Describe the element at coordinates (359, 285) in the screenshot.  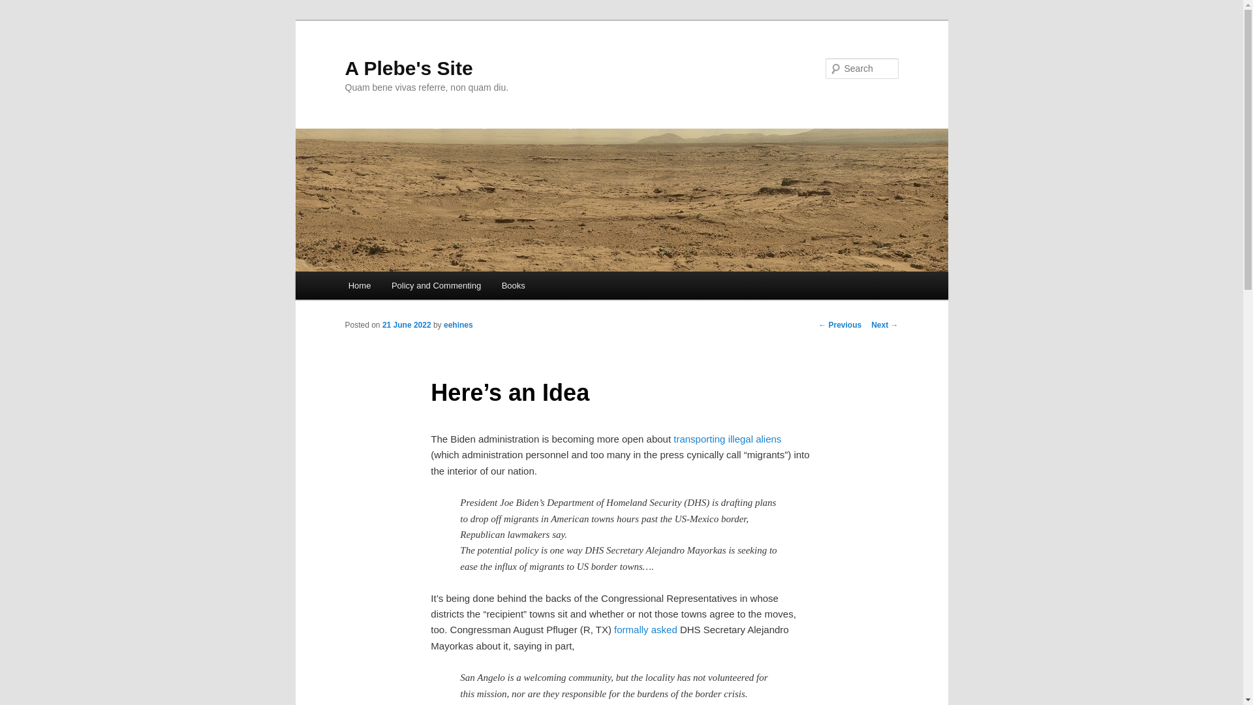
I see `Home` at that location.